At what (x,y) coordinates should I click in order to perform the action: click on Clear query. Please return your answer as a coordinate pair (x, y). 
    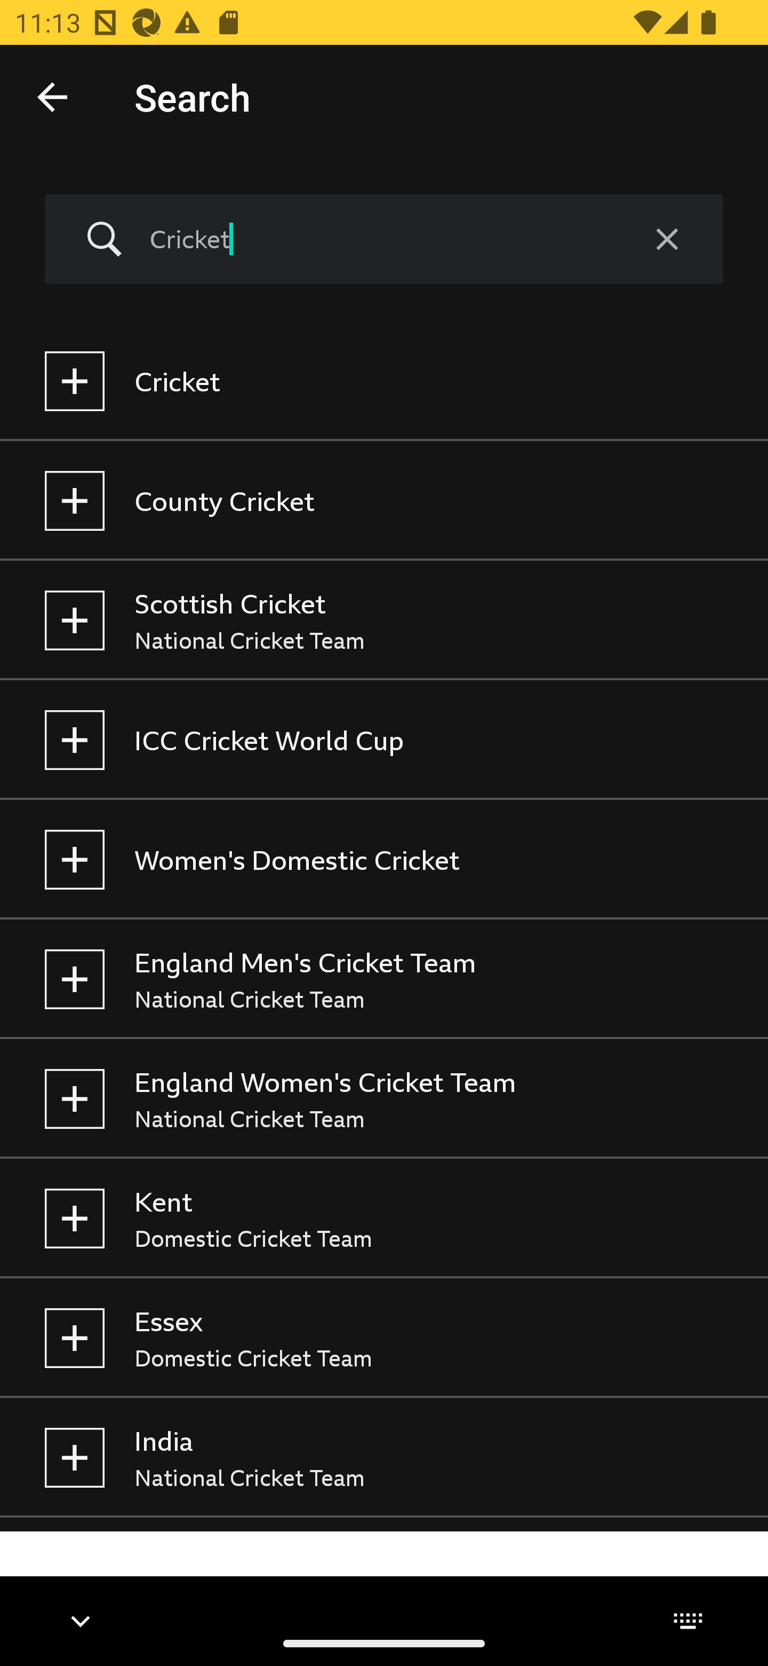
    Looking at the image, I should click on (667, 240).